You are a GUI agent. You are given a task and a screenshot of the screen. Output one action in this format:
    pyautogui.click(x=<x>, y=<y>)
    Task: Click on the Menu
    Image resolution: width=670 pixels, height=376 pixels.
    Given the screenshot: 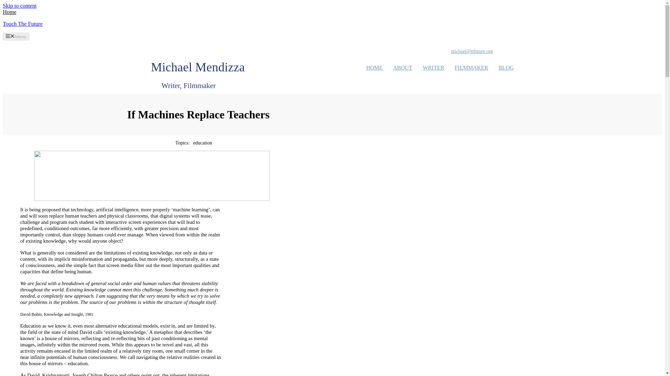 What is the action you would take?
    pyautogui.click(x=16, y=36)
    